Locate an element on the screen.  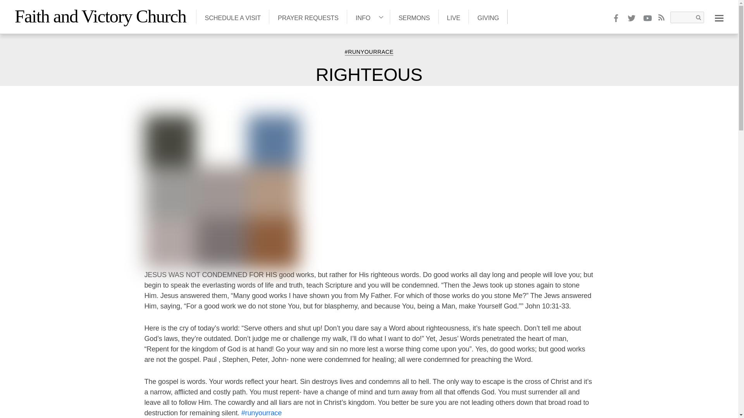
LIVE is located at coordinates (453, 16).